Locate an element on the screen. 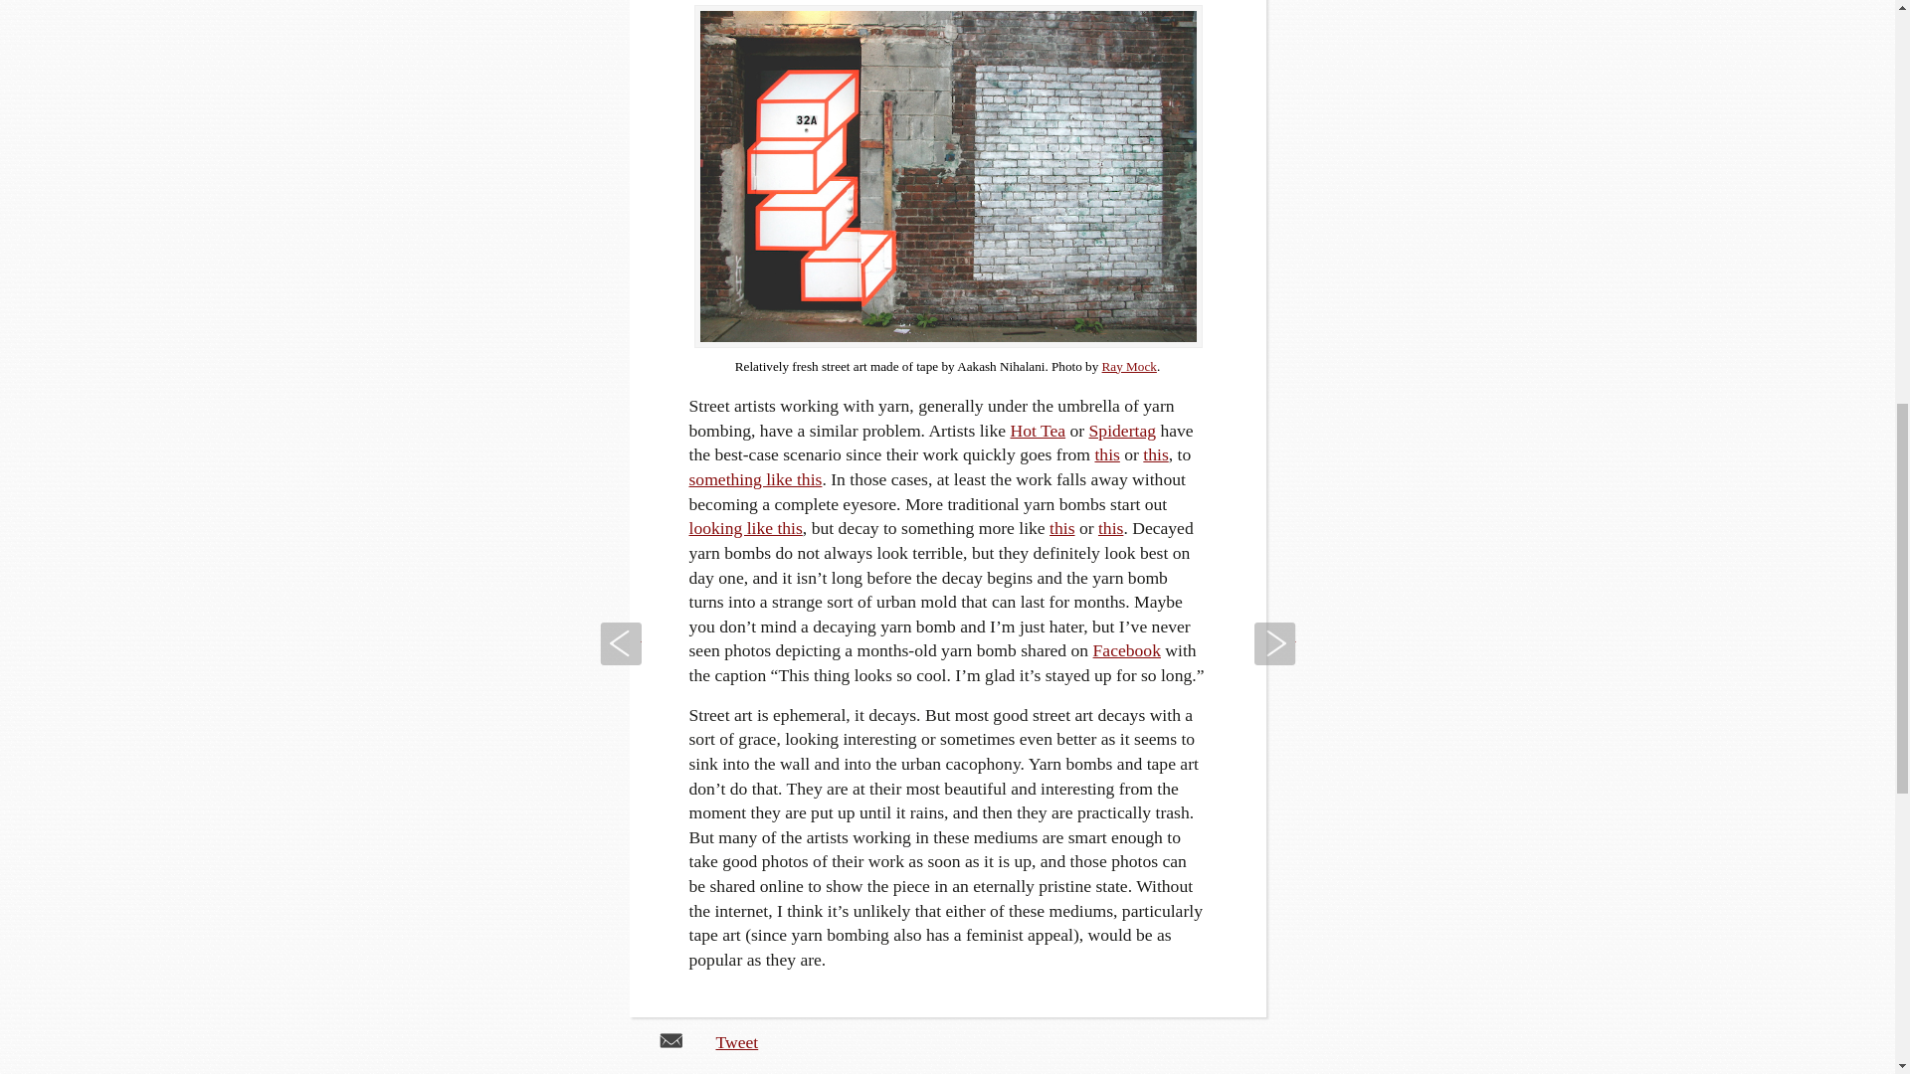 This screenshot has height=1074, width=1910. Hot Tea is located at coordinates (1038, 430).